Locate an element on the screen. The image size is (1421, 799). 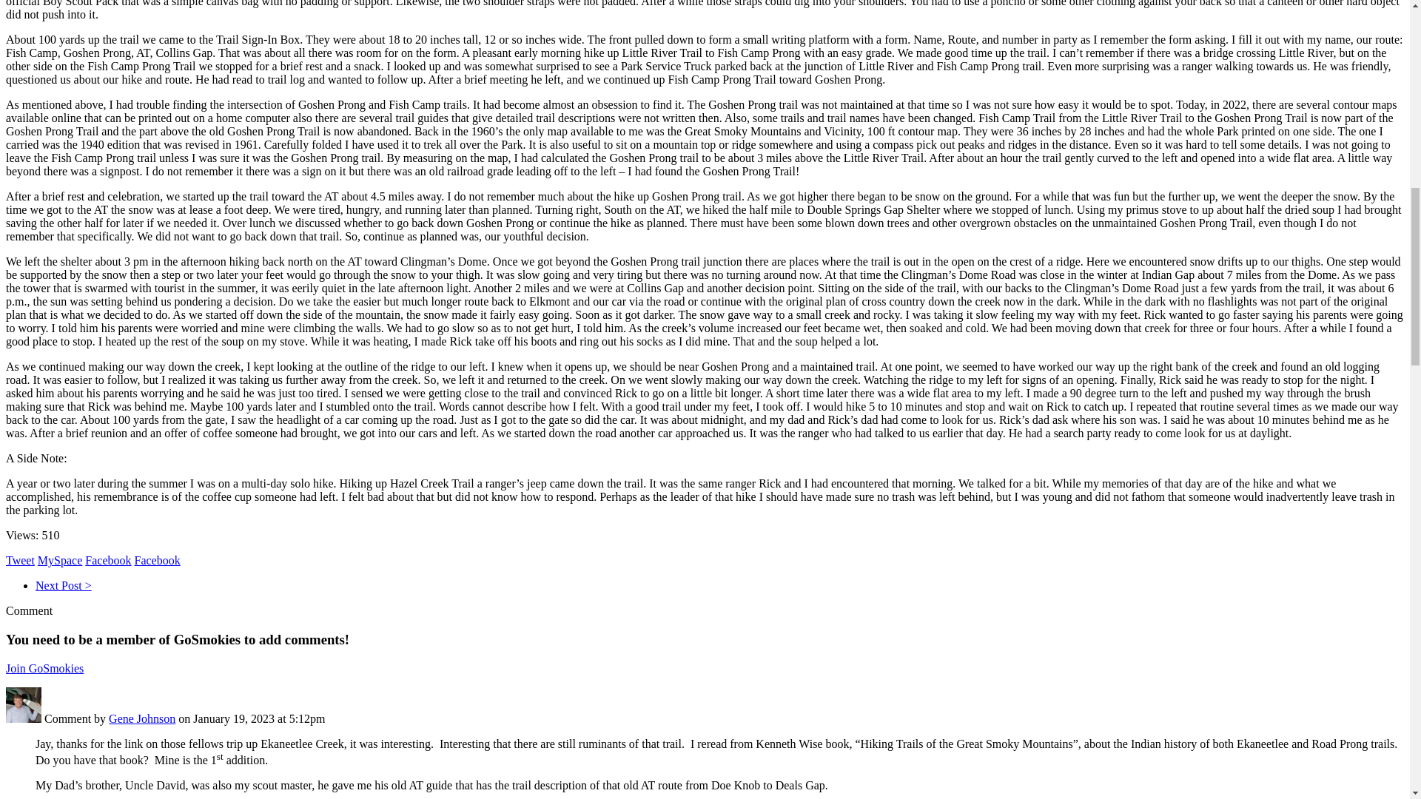
Facebook is located at coordinates (108, 560).